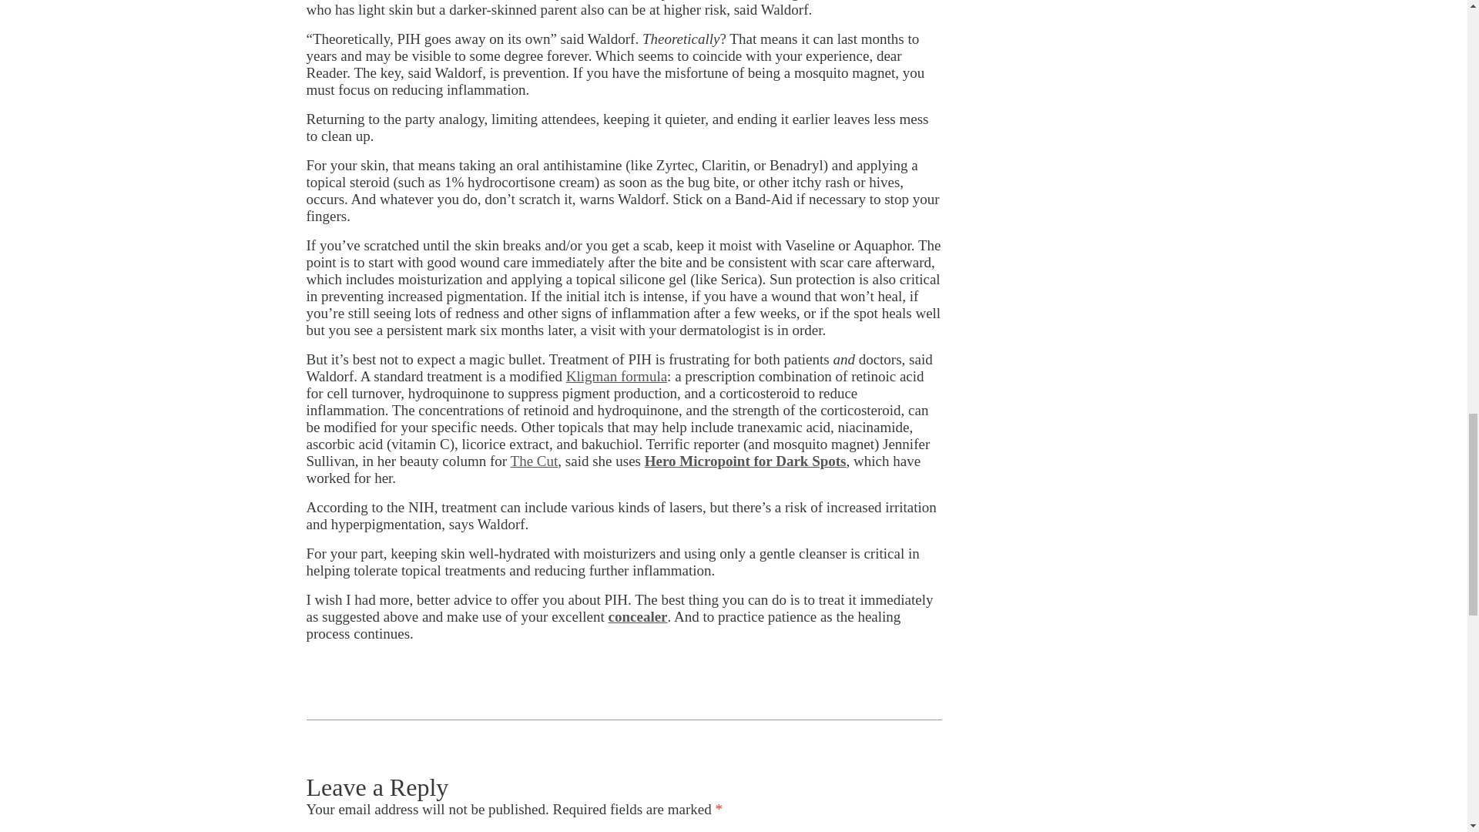 This screenshot has width=1479, height=832. Describe the element at coordinates (535, 461) in the screenshot. I see `The Cut` at that location.